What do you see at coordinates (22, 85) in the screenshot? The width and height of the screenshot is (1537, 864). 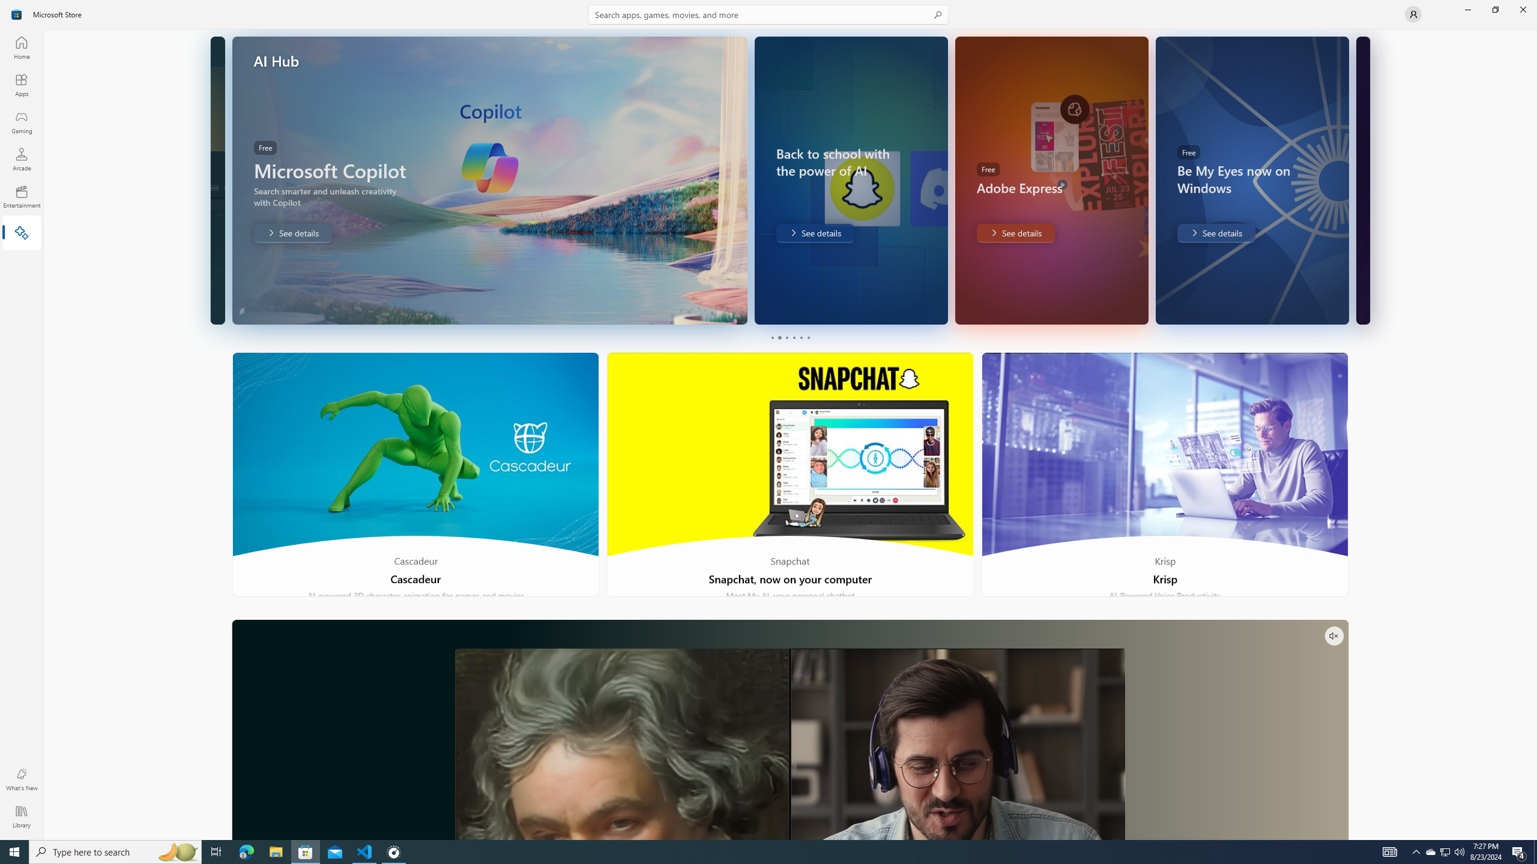 I see `Apps` at bounding box center [22, 85].